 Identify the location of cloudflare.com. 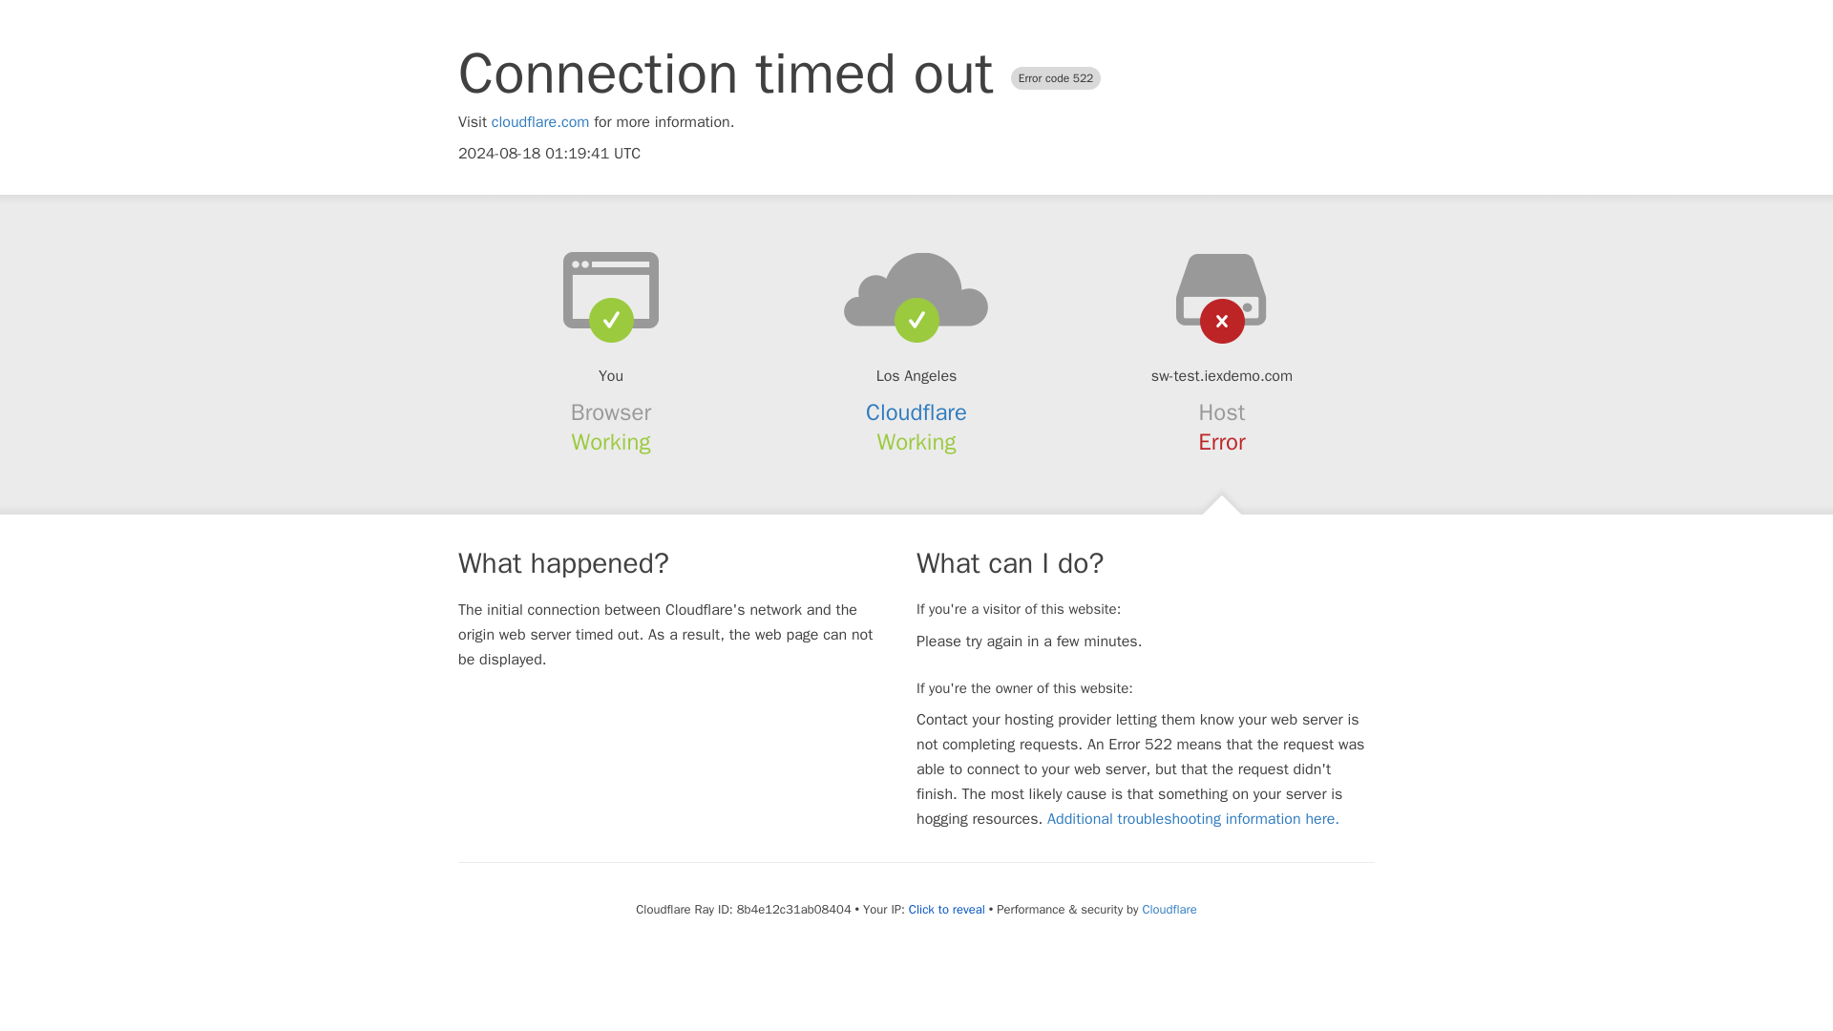
(540, 122).